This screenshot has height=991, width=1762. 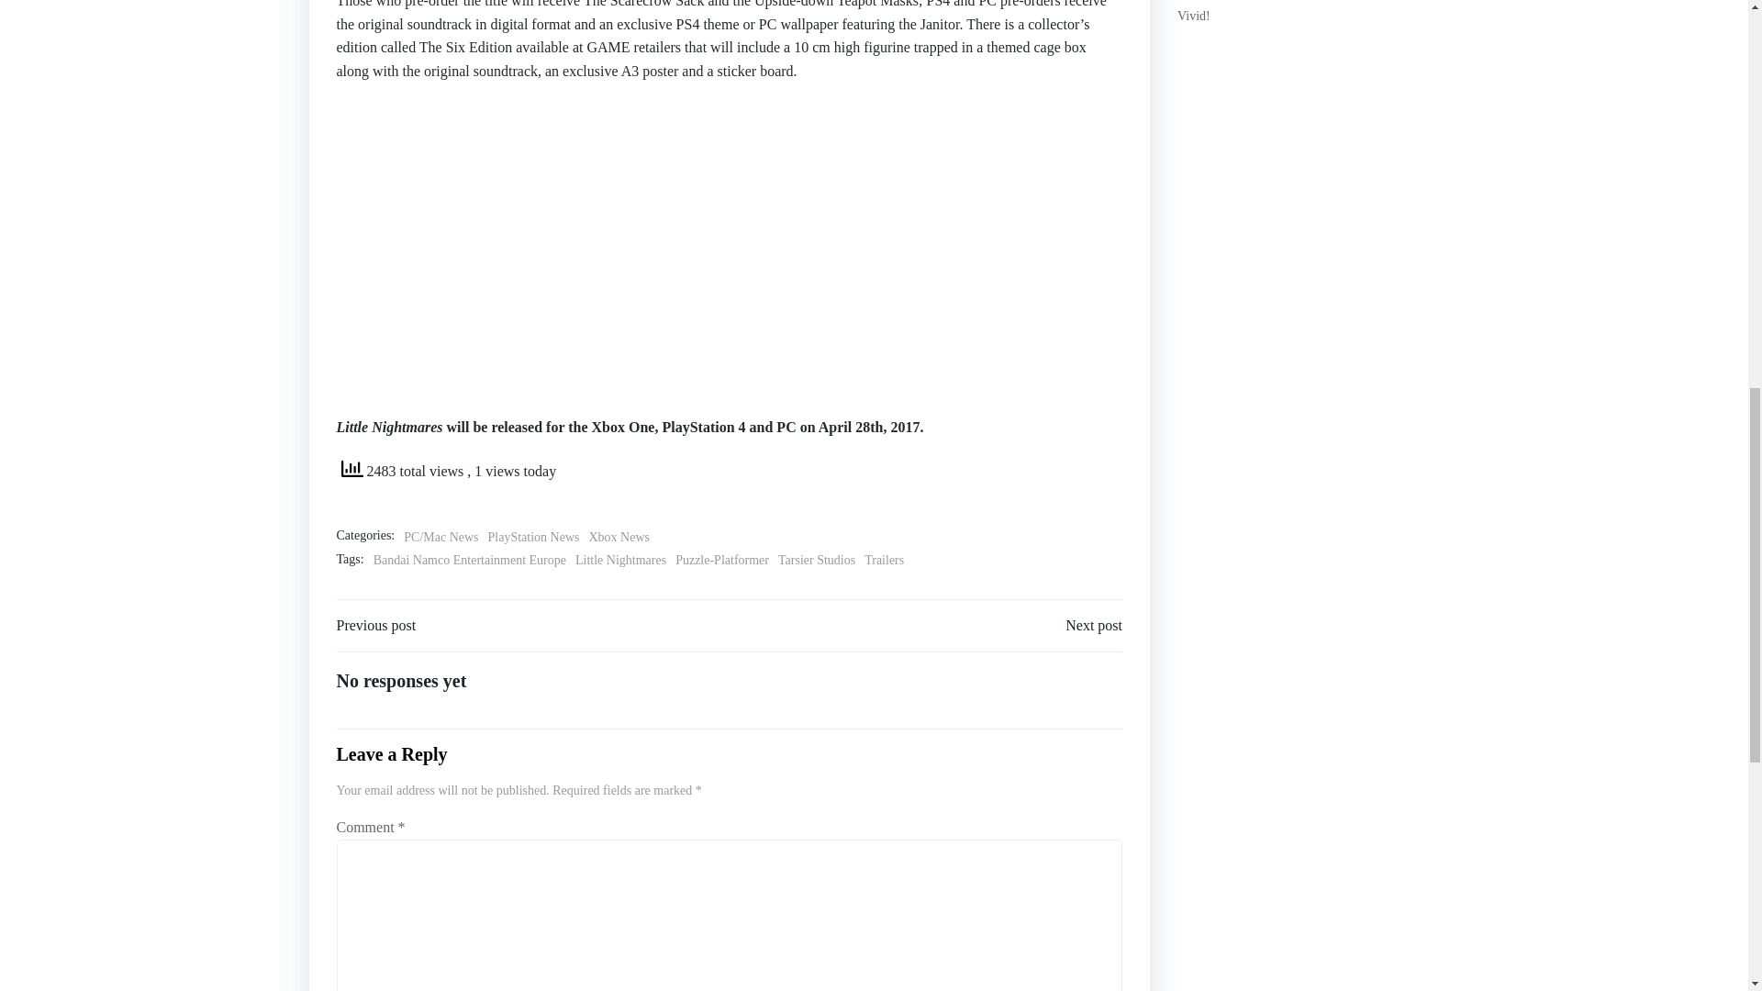 What do you see at coordinates (533, 538) in the screenshot?
I see `PlayStation News` at bounding box center [533, 538].